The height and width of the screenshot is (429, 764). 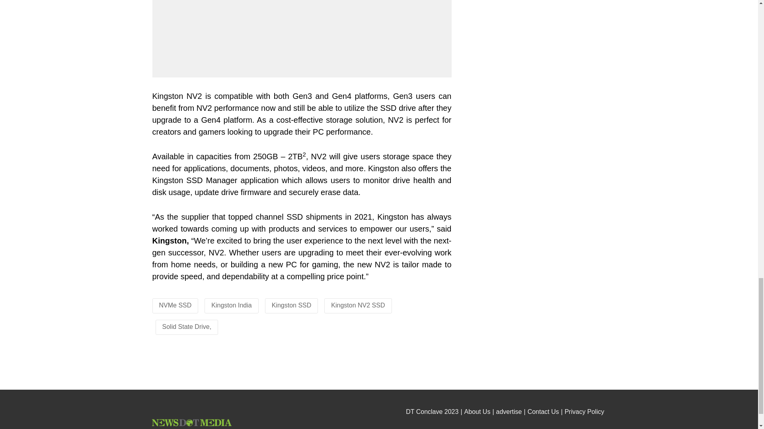 I want to click on Kingston SSD, so click(x=292, y=305).